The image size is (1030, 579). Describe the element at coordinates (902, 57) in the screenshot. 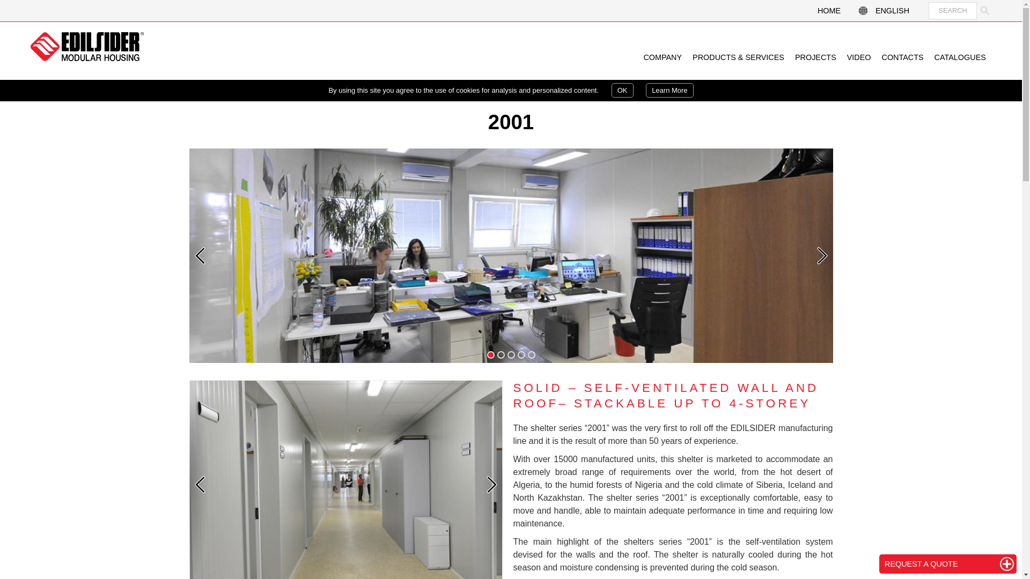

I see `CONTACTS` at that location.